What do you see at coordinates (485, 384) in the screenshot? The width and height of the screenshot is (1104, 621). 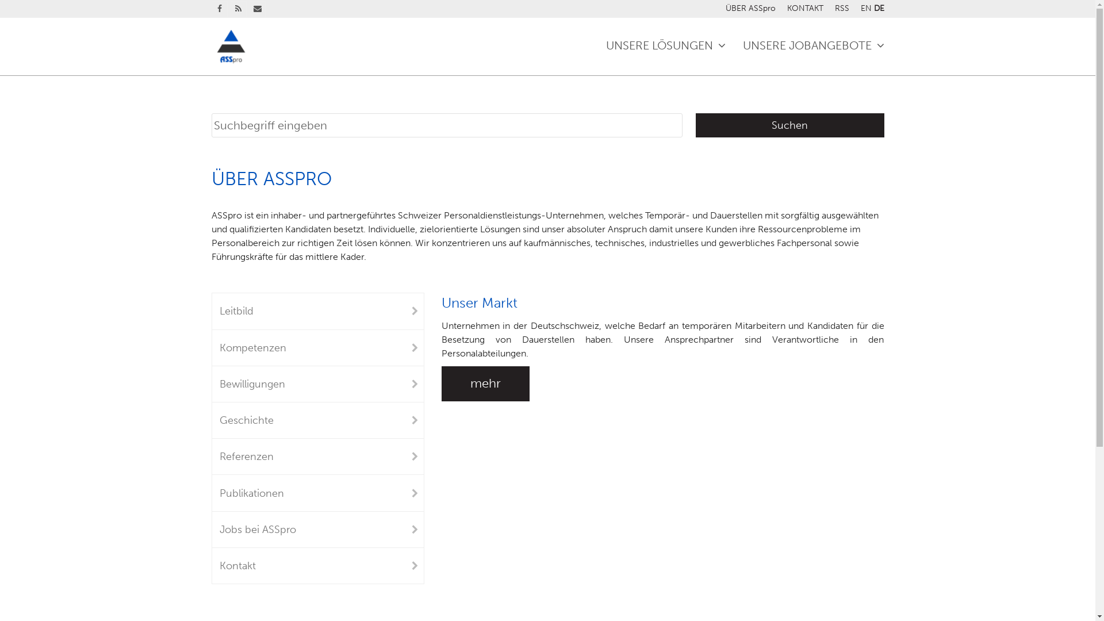 I see `mehr` at bounding box center [485, 384].